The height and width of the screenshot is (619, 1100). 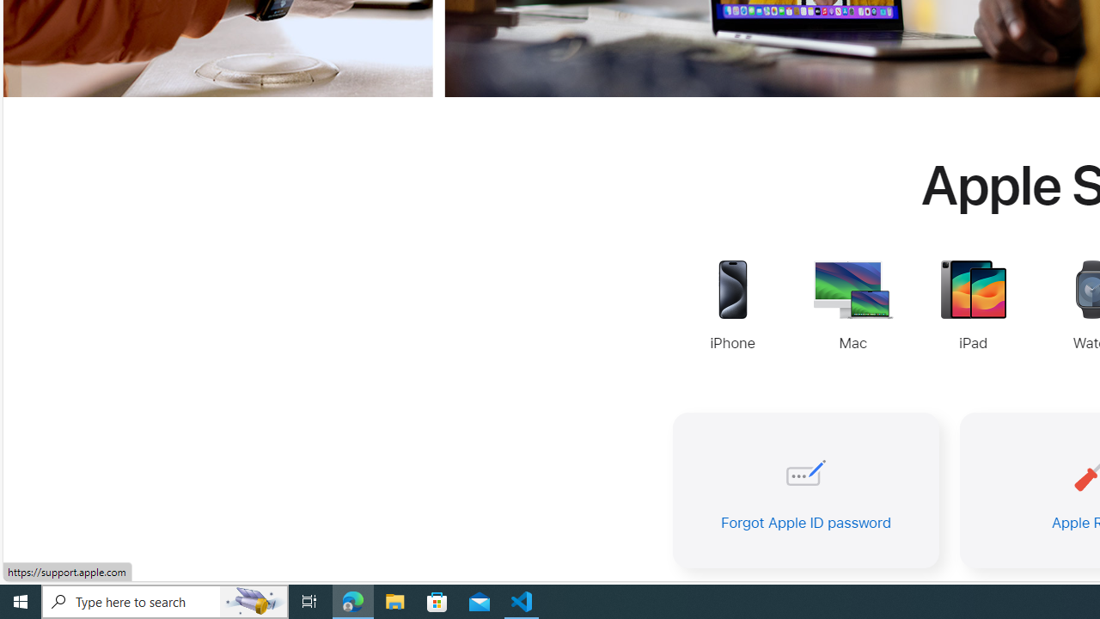 I want to click on Mac Support, so click(x=852, y=308).